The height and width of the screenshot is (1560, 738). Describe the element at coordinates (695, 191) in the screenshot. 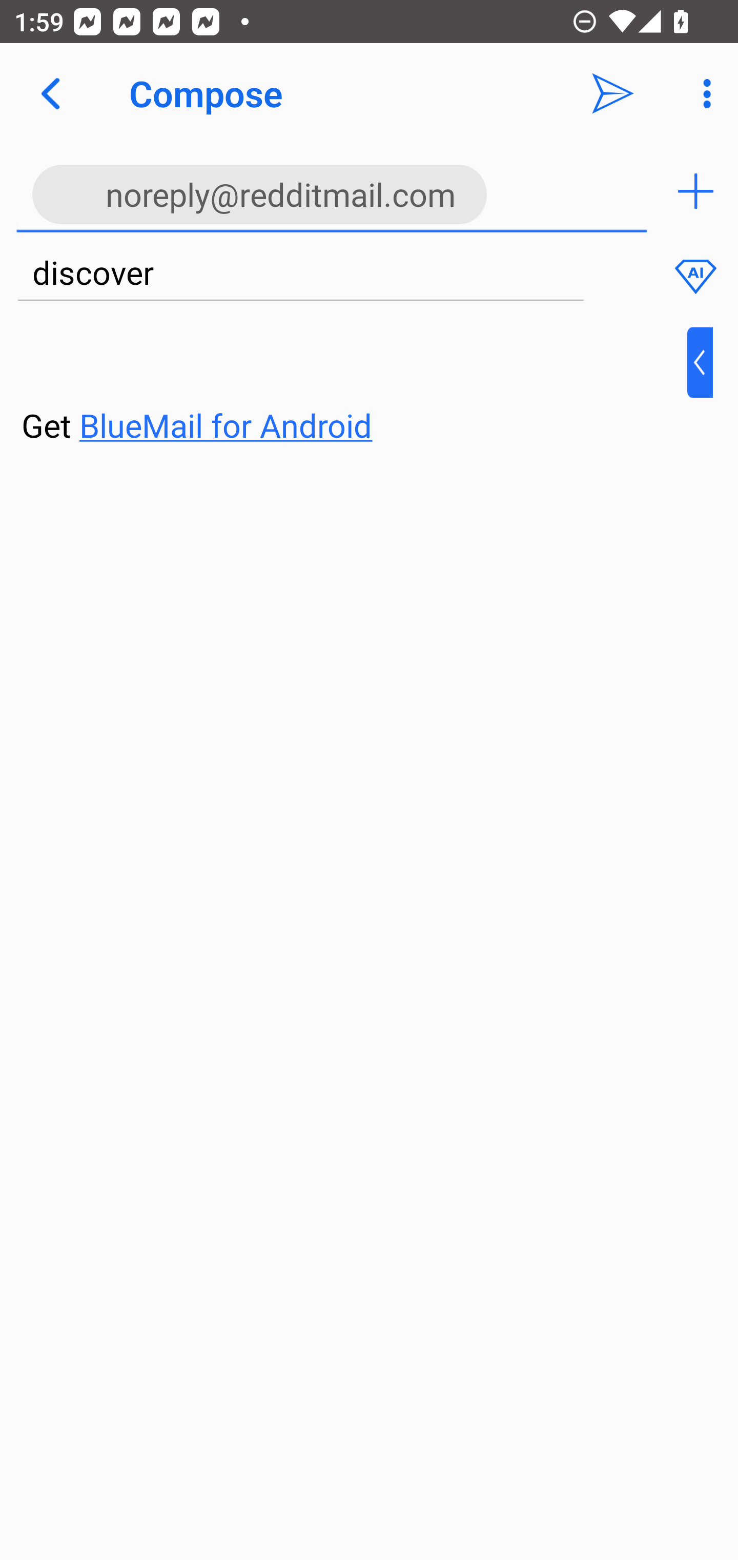

I see `Add recipient (To)` at that location.